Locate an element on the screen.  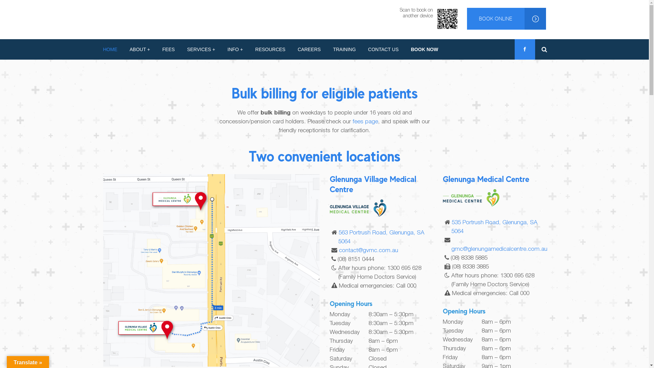
gmc-left-updated is located at coordinates (473, 198).